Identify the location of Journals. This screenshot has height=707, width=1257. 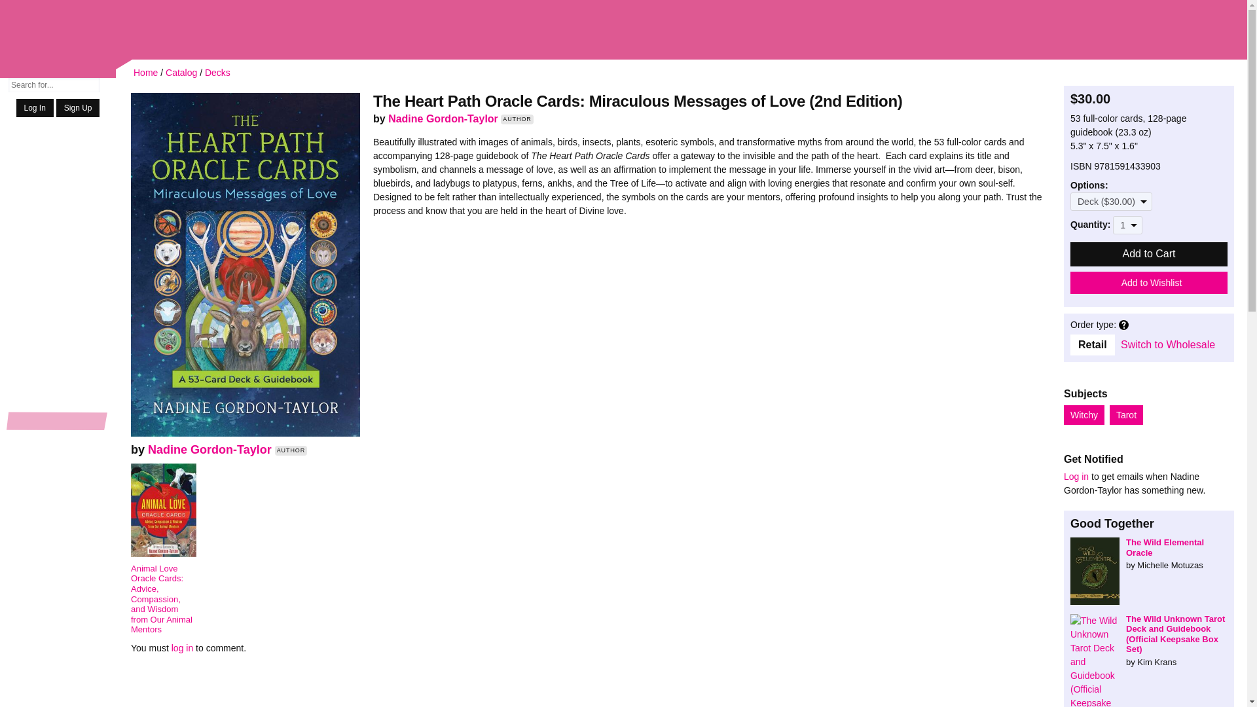
(58, 439).